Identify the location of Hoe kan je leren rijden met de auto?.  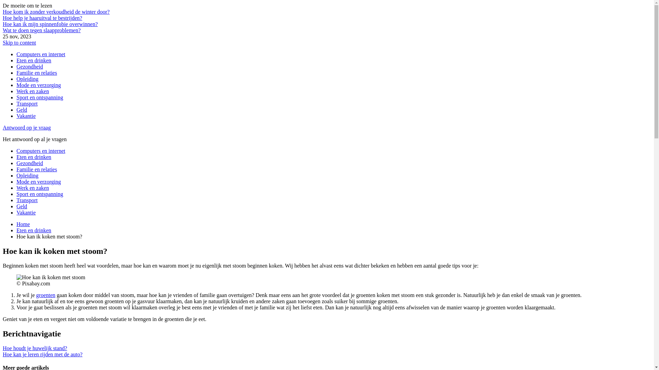
(43, 354).